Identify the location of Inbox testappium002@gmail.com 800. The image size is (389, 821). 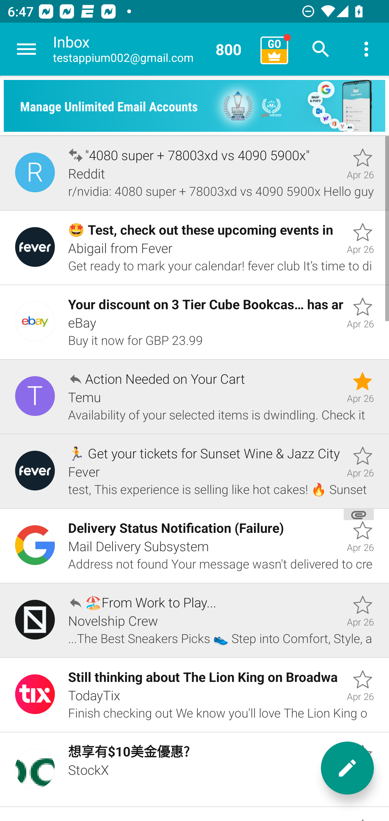
(153, 49).